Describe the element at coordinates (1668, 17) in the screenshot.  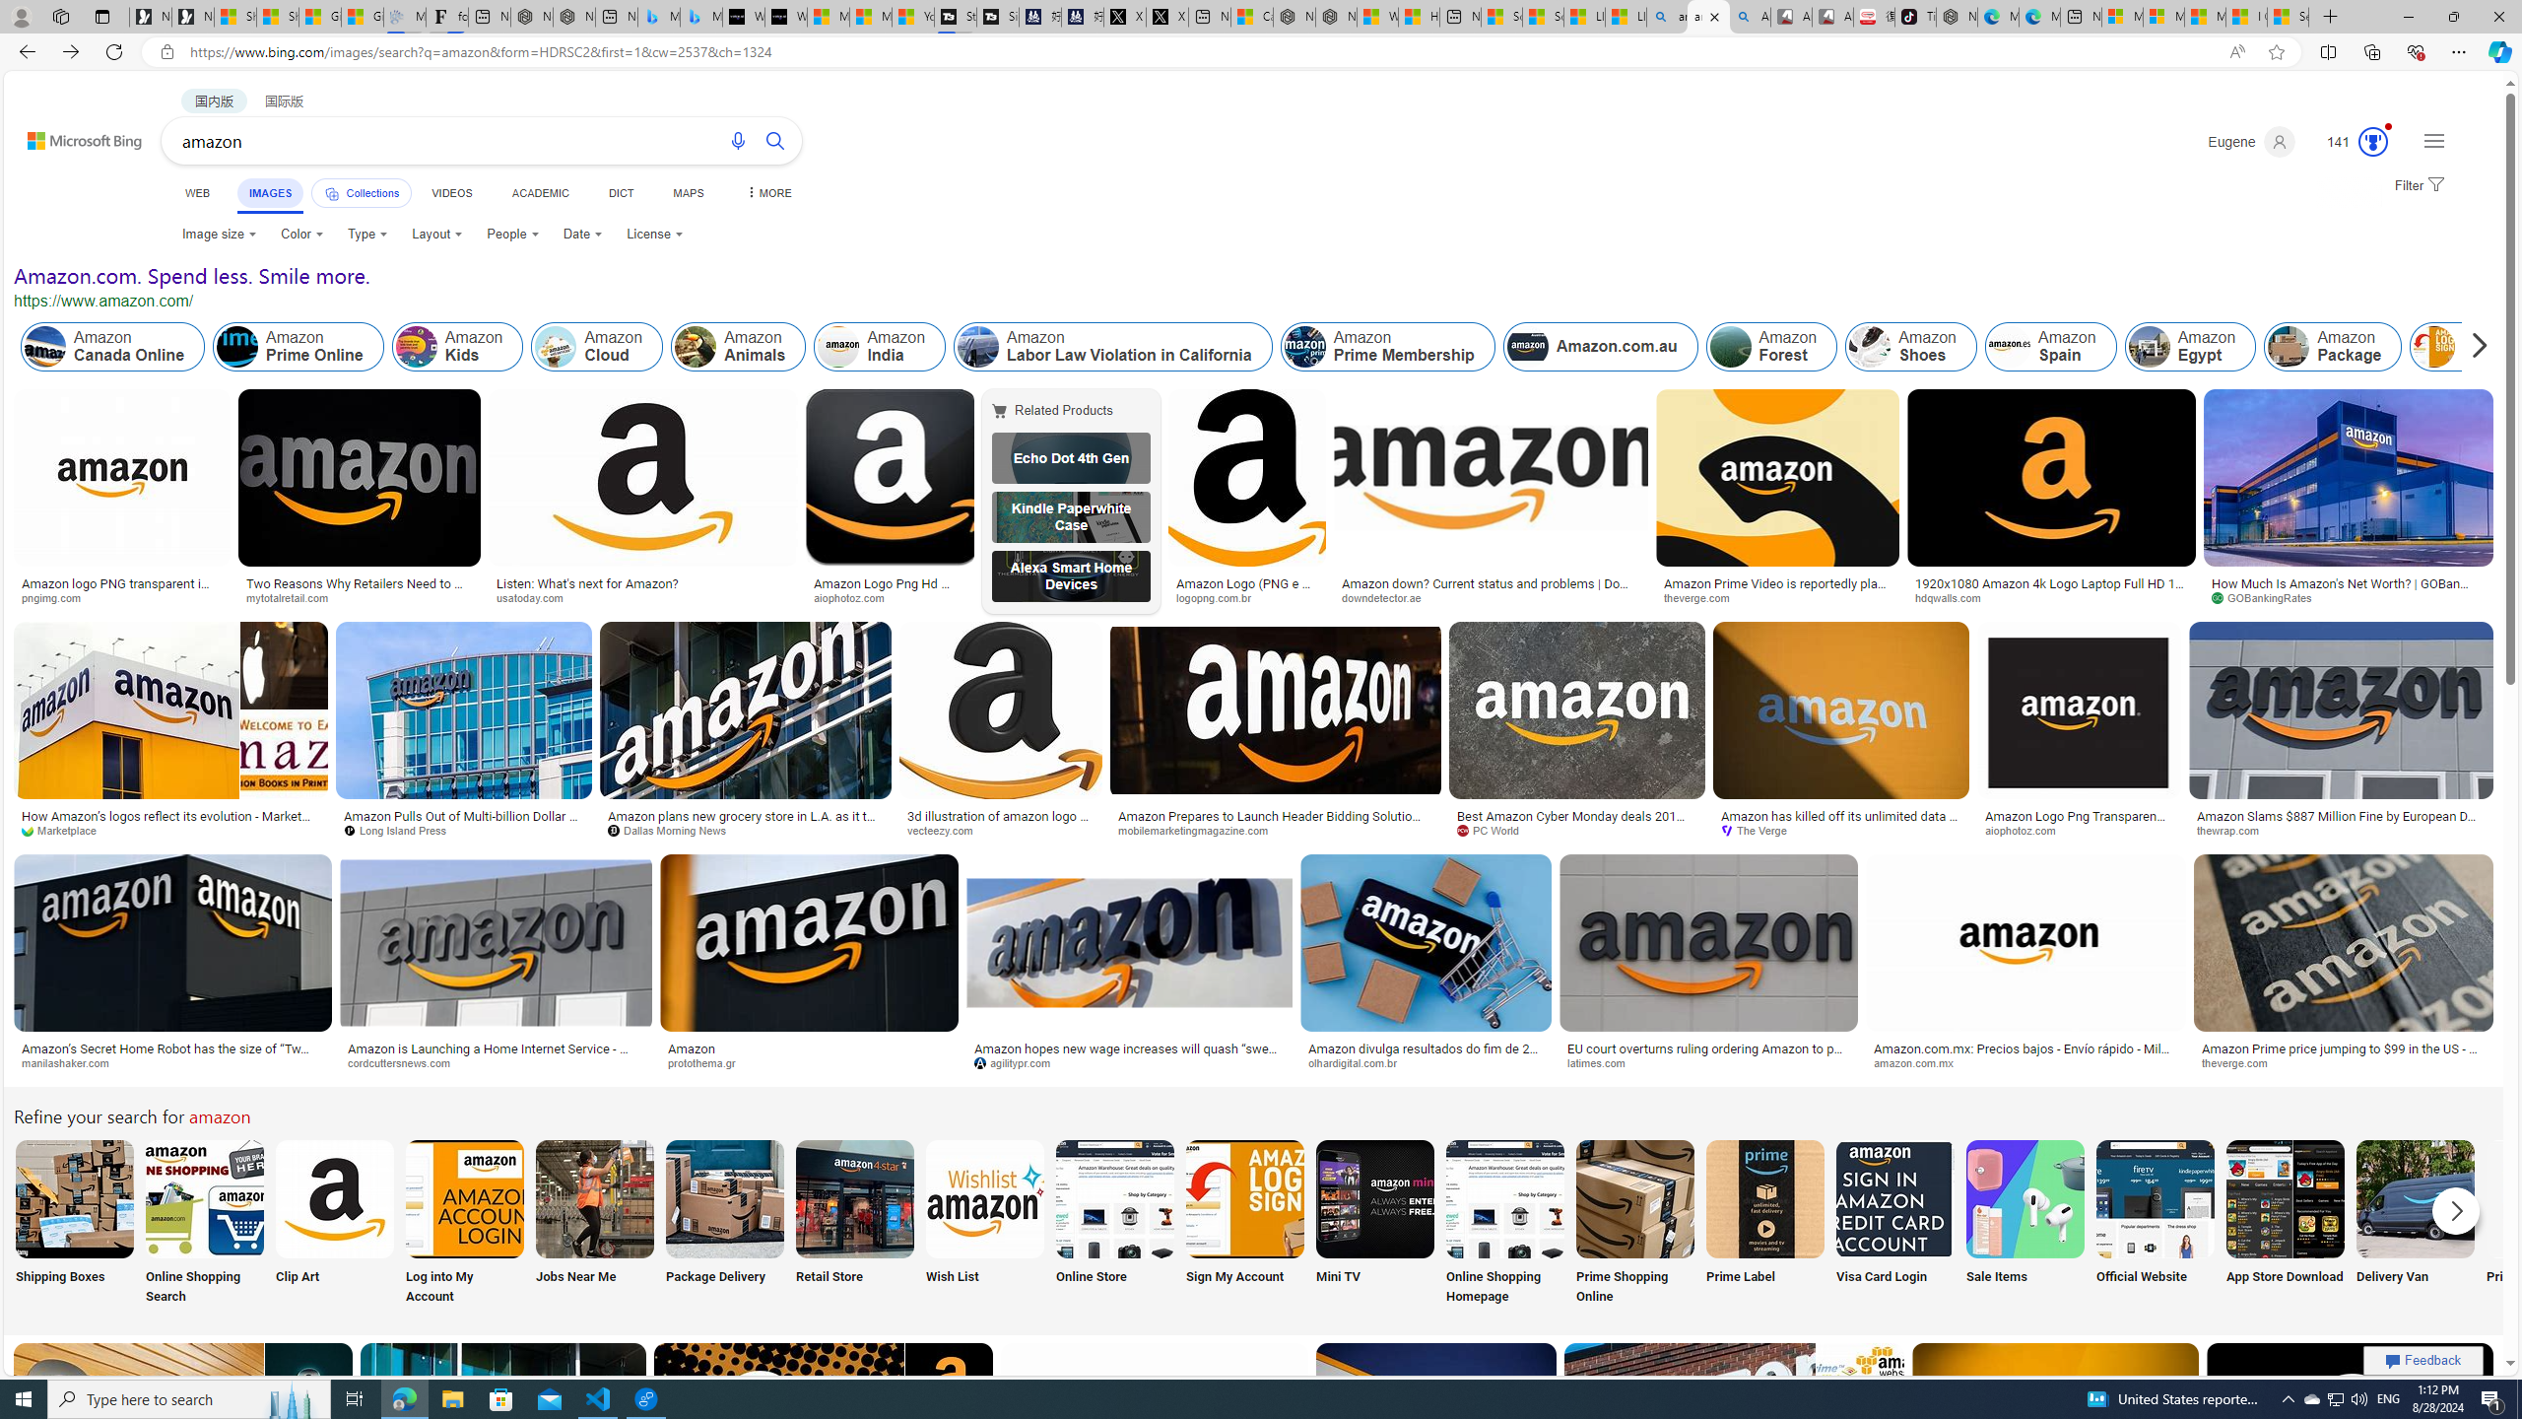
I see `amazon - Search` at that location.